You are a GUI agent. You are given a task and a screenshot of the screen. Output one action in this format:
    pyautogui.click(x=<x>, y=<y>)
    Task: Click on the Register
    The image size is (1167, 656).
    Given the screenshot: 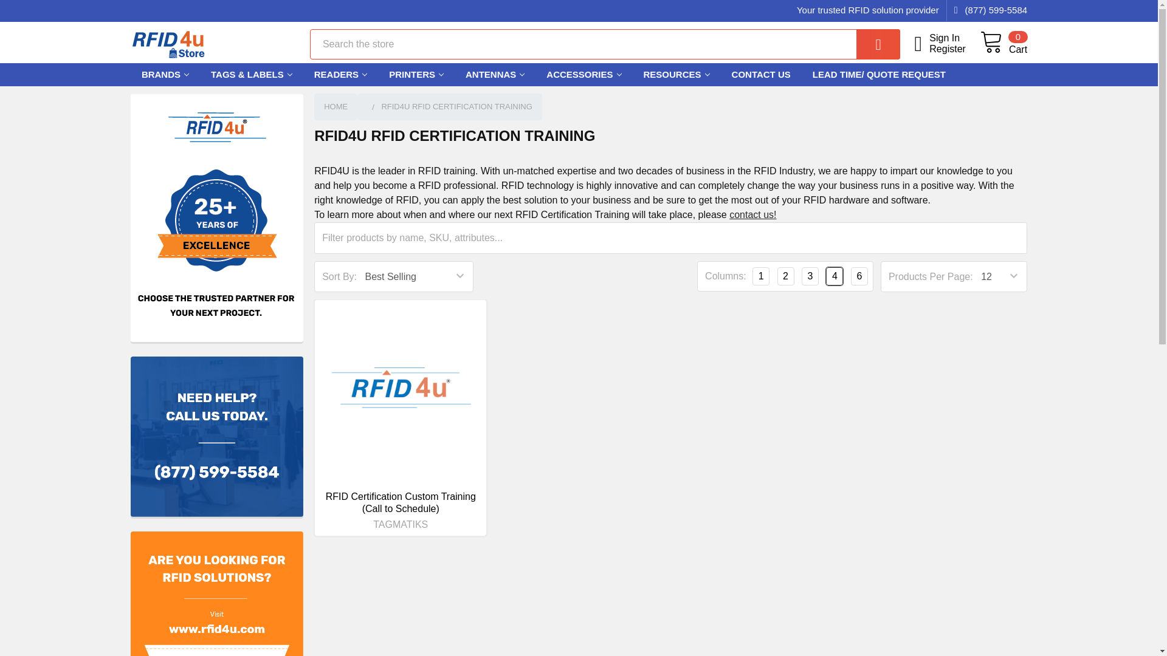 What is the action you would take?
    pyautogui.click(x=954, y=38)
    